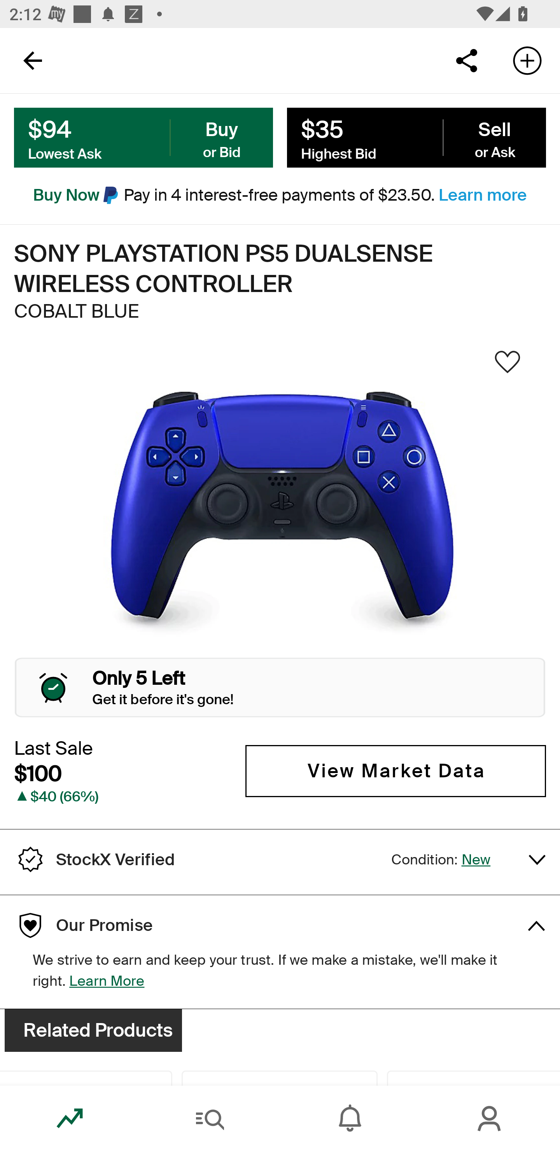  Describe the element at coordinates (143, 138) in the screenshot. I see `$233 Buy Lowest Ask or Bid` at that location.